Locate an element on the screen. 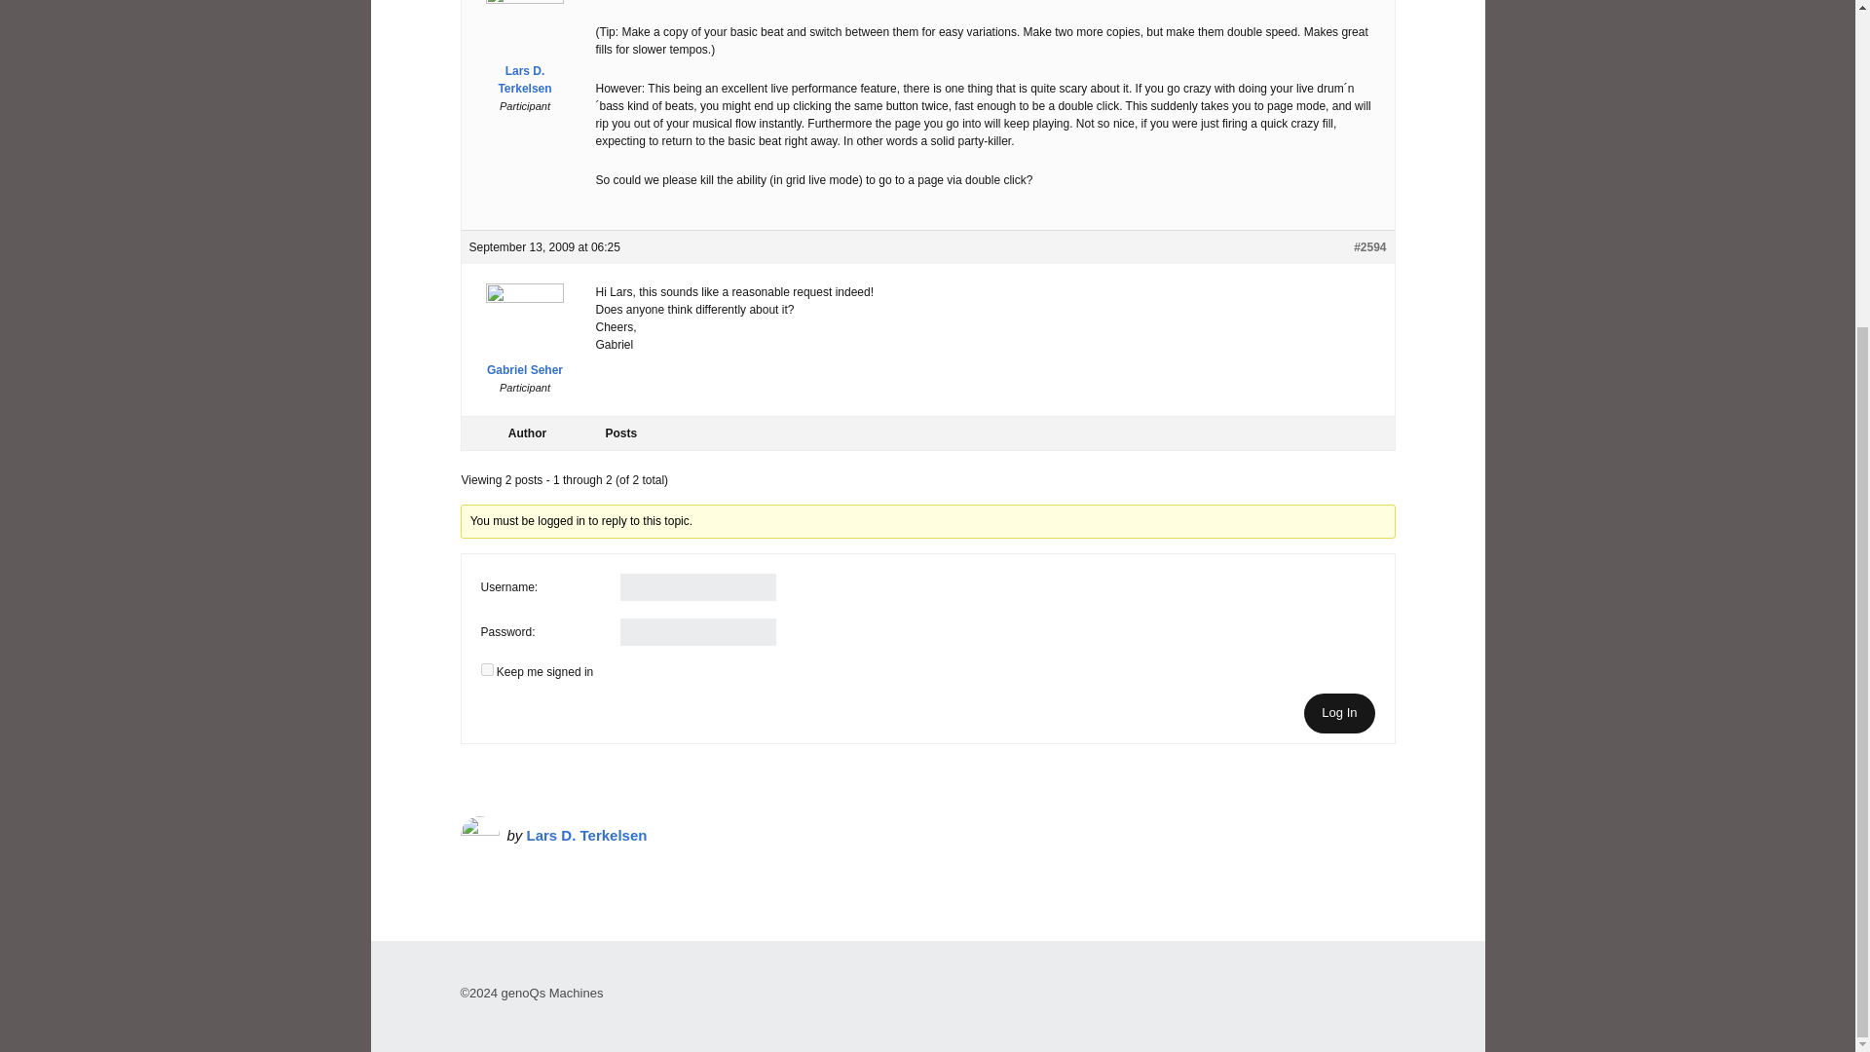 Image resolution: width=1870 pixels, height=1052 pixels. Gabriel Seher is located at coordinates (525, 335).